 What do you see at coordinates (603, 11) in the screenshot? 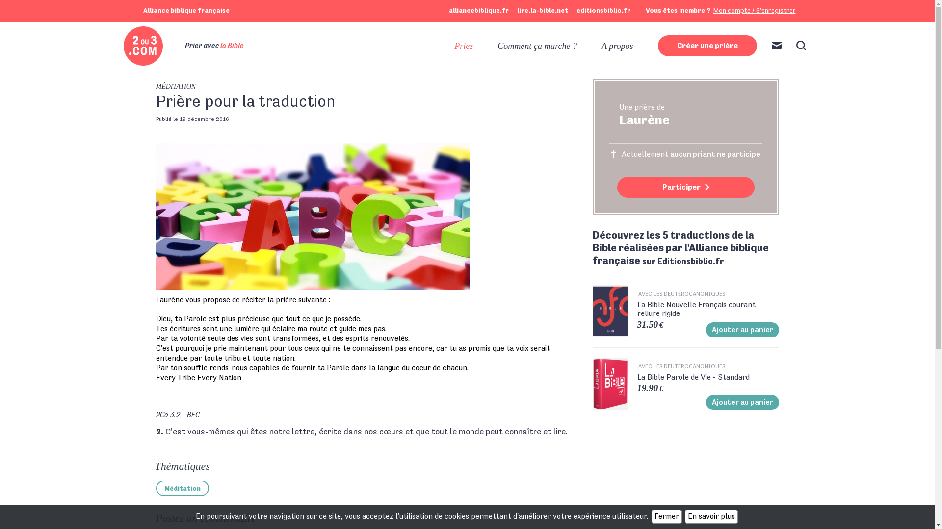
I see `editionsbiblio.fr` at bounding box center [603, 11].